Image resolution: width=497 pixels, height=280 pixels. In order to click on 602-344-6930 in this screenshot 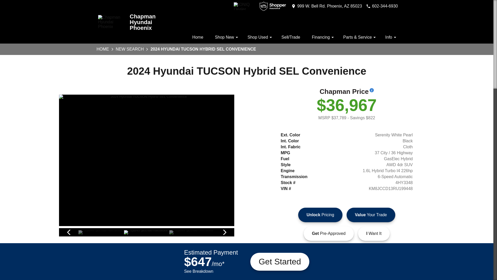, I will do `click(382, 6)`.